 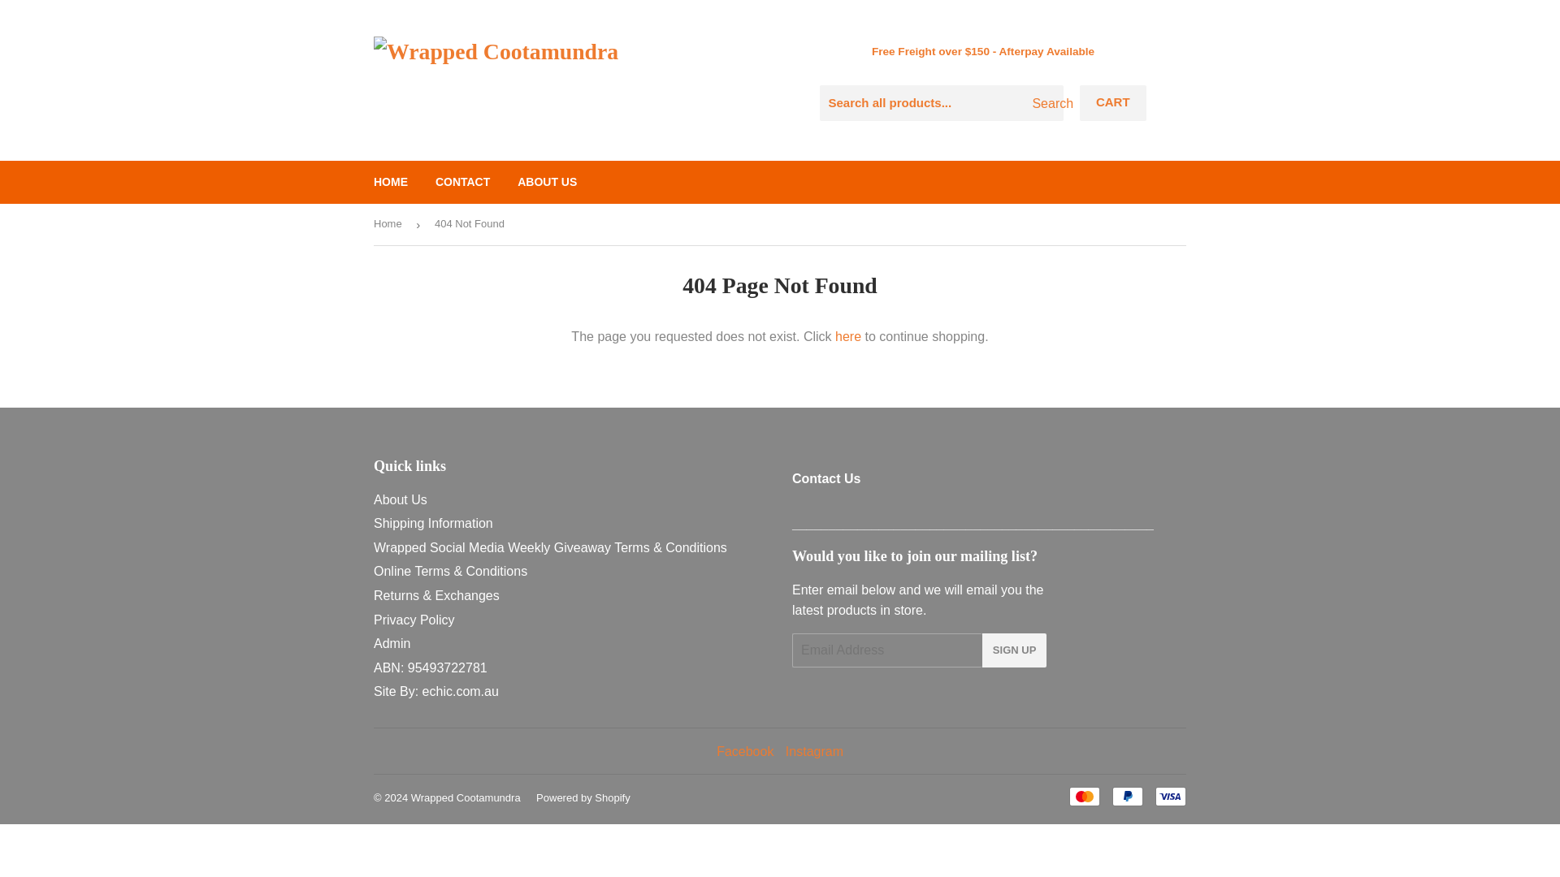 What do you see at coordinates (1170, 796) in the screenshot?
I see `Visa` at bounding box center [1170, 796].